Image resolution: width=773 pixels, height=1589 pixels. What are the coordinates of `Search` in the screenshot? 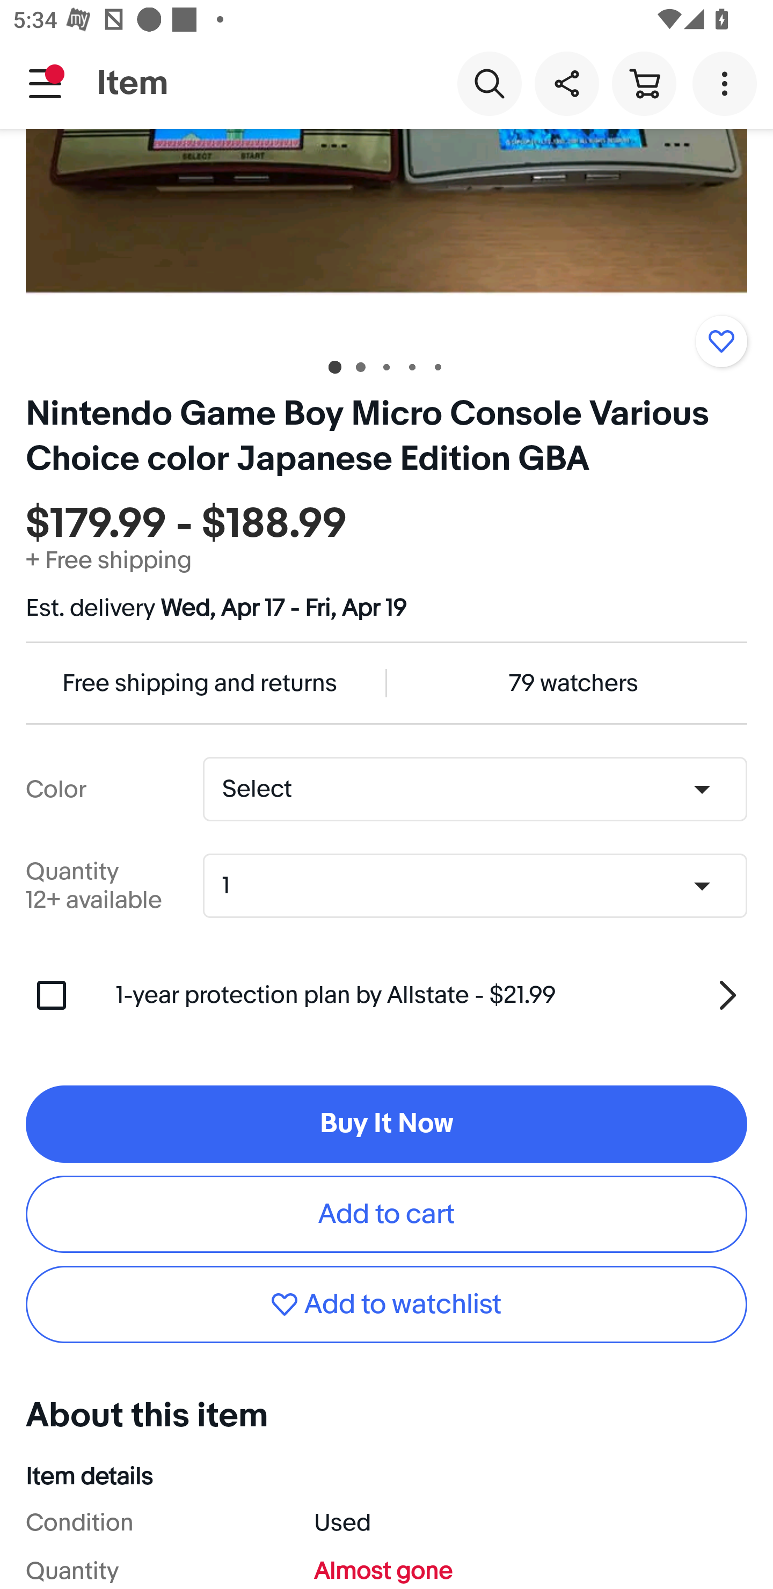 It's located at (489, 83).